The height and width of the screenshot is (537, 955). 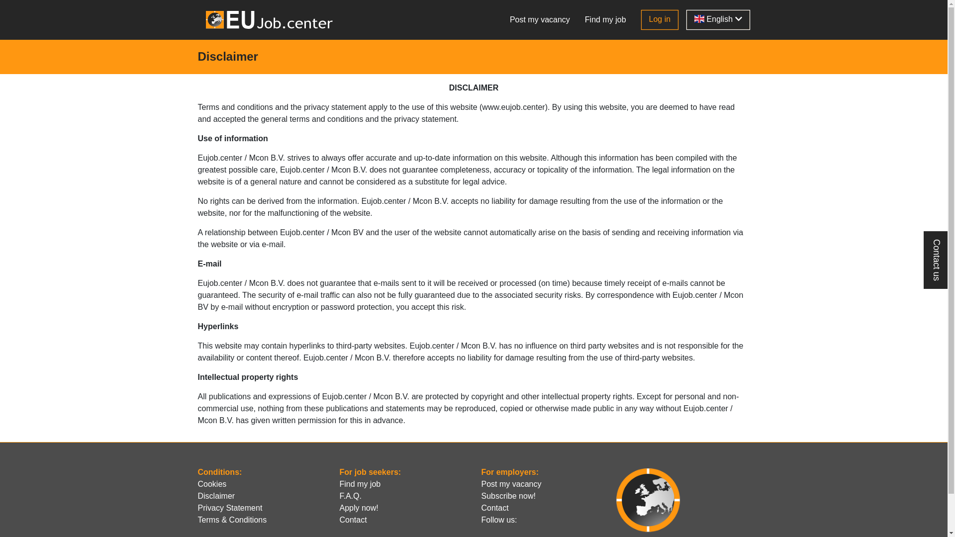 What do you see at coordinates (511, 484) in the screenshot?
I see `Post my vacancy` at bounding box center [511, 484].